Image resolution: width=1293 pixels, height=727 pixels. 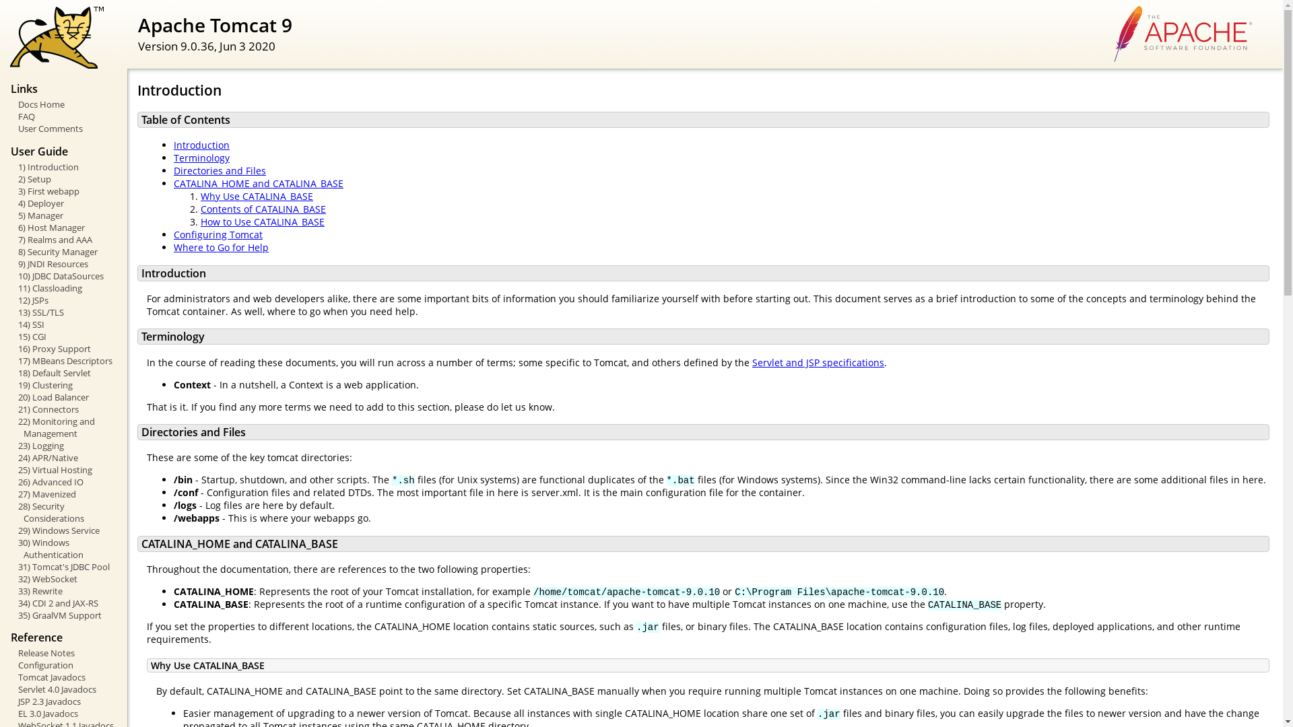 What do you see at coordinates (65, 677) in the screenshot?
I see `Tomcat Javadocs` at bounding box center [65, 677].